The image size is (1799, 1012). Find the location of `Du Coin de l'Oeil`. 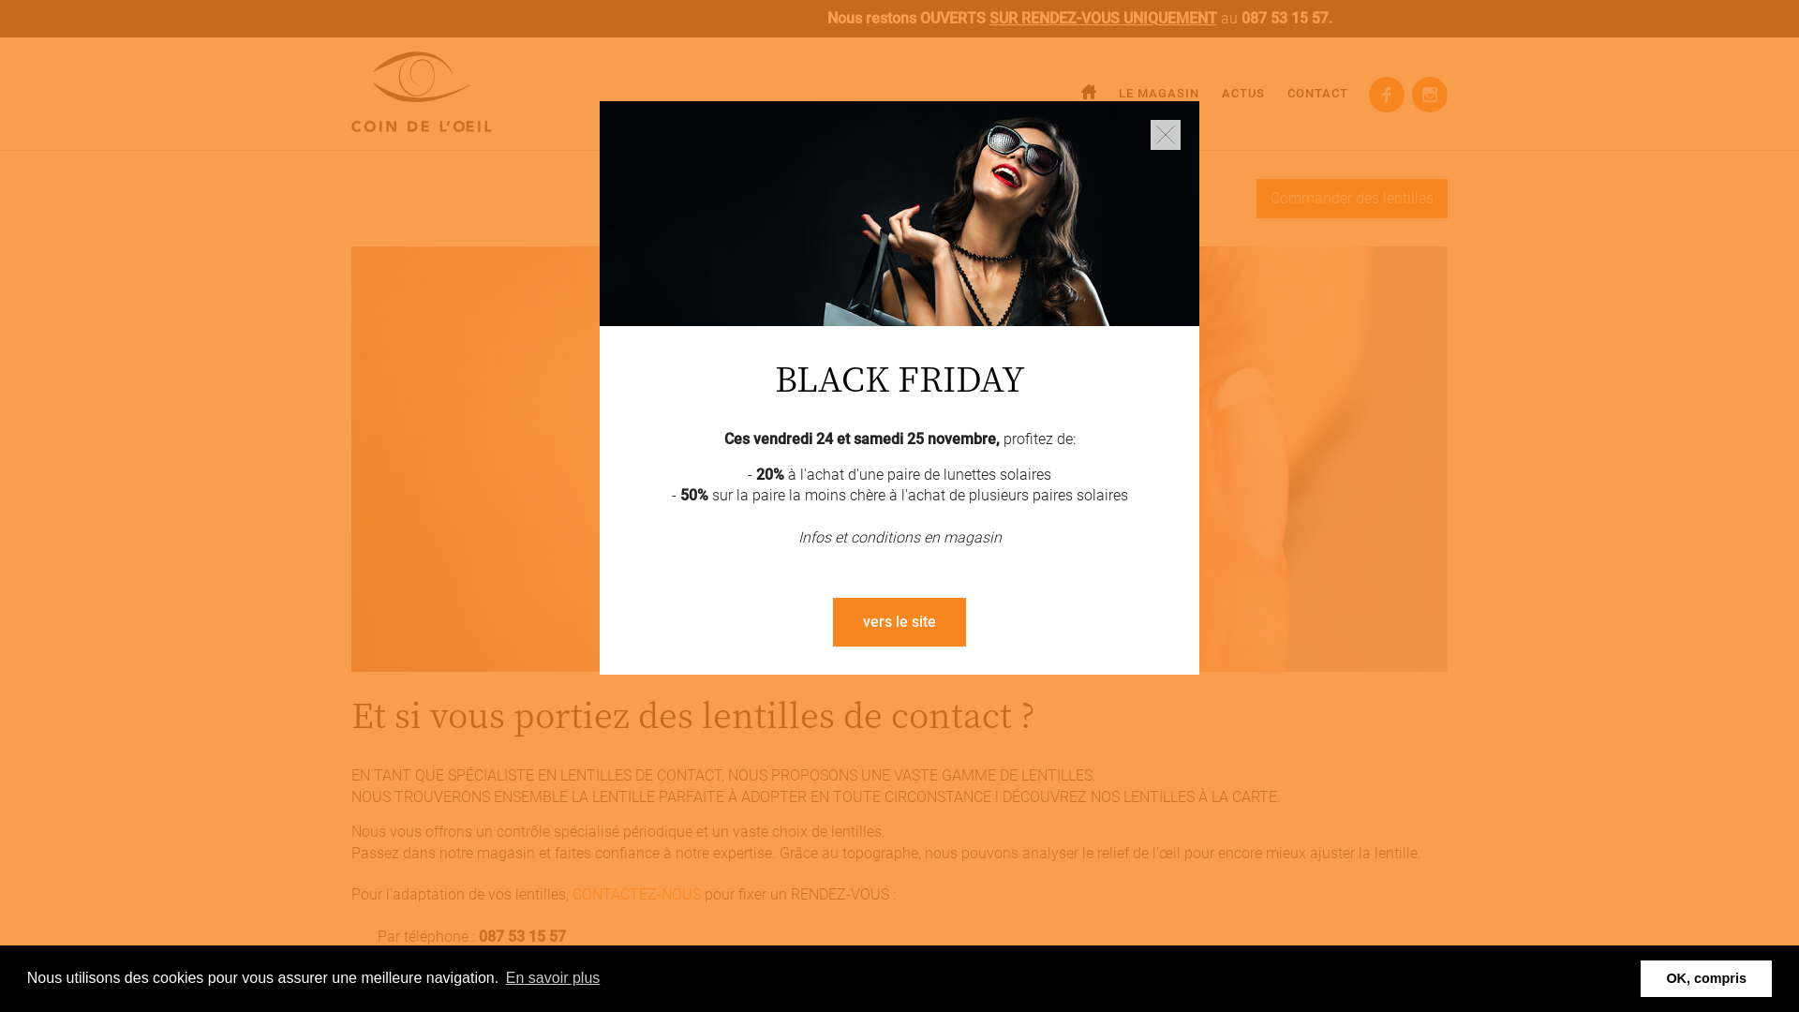

Du Coin de l'Oeil is located at coordinates (422, 92).